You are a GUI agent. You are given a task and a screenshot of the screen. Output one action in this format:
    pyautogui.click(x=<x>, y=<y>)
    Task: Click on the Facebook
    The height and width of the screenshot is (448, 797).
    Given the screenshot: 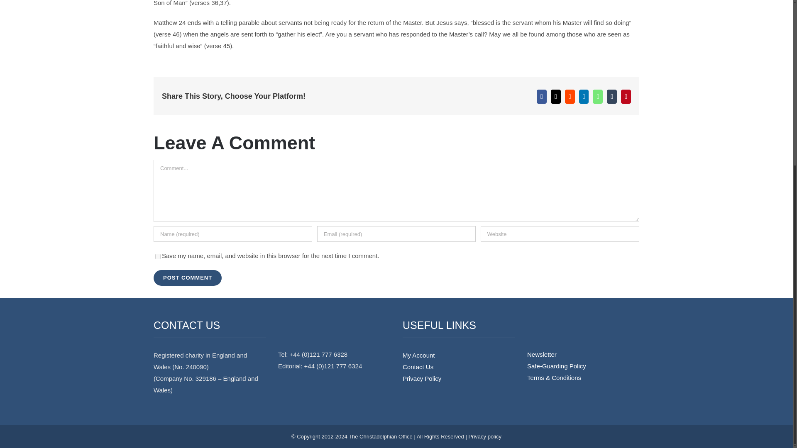 What is the action you would take?
    pyautogui.click(x=541, y=96)
    